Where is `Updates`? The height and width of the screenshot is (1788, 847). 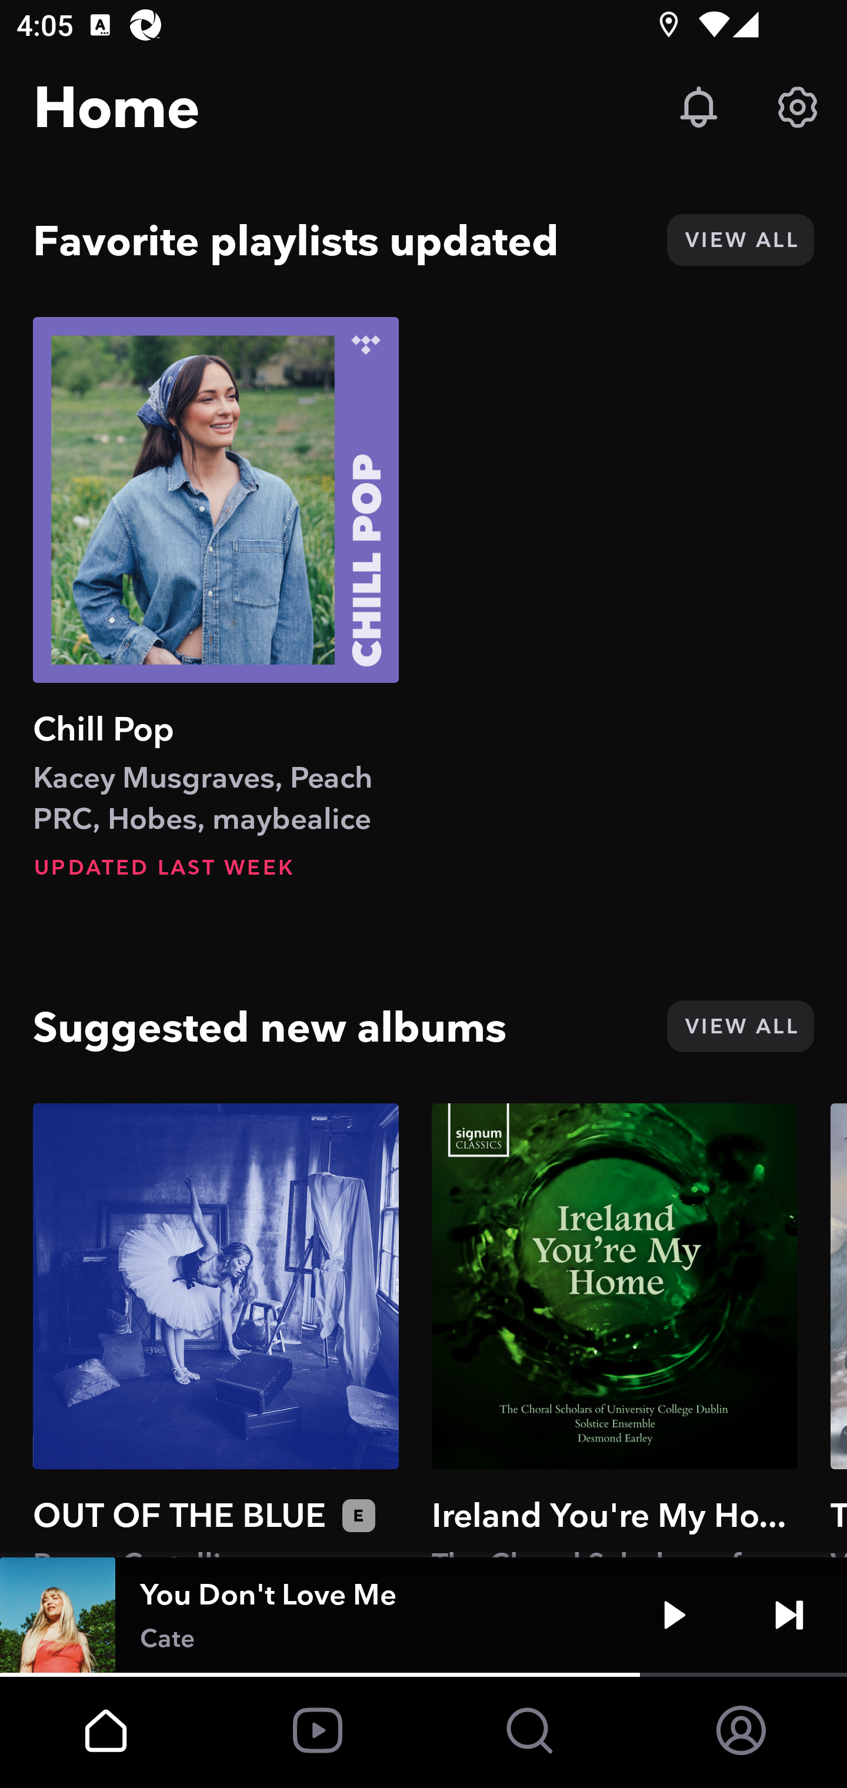 Updates is located at coordinates (699, 107).